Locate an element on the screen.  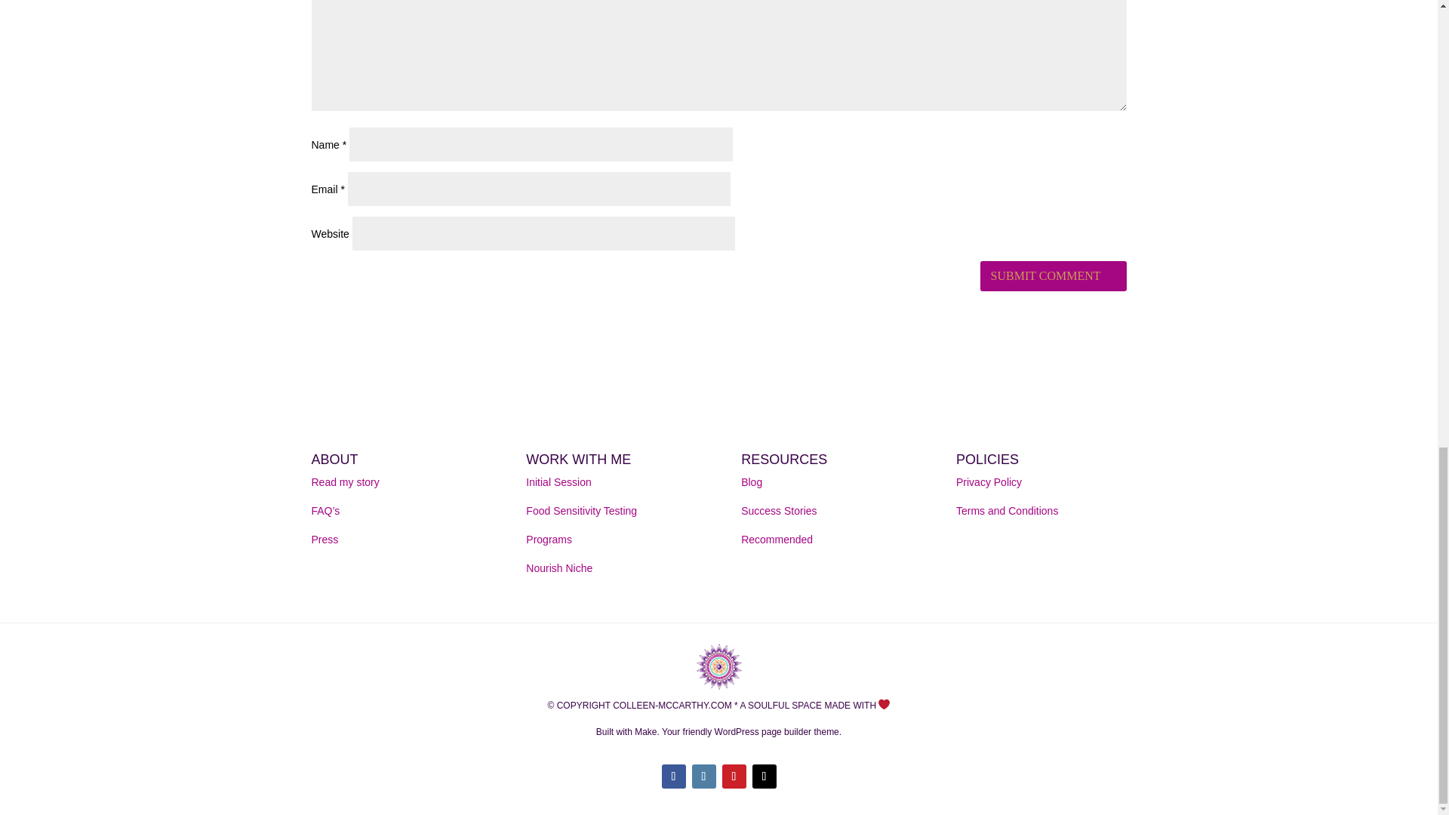
Follow on Instagram is located at coordinates (703, 777).